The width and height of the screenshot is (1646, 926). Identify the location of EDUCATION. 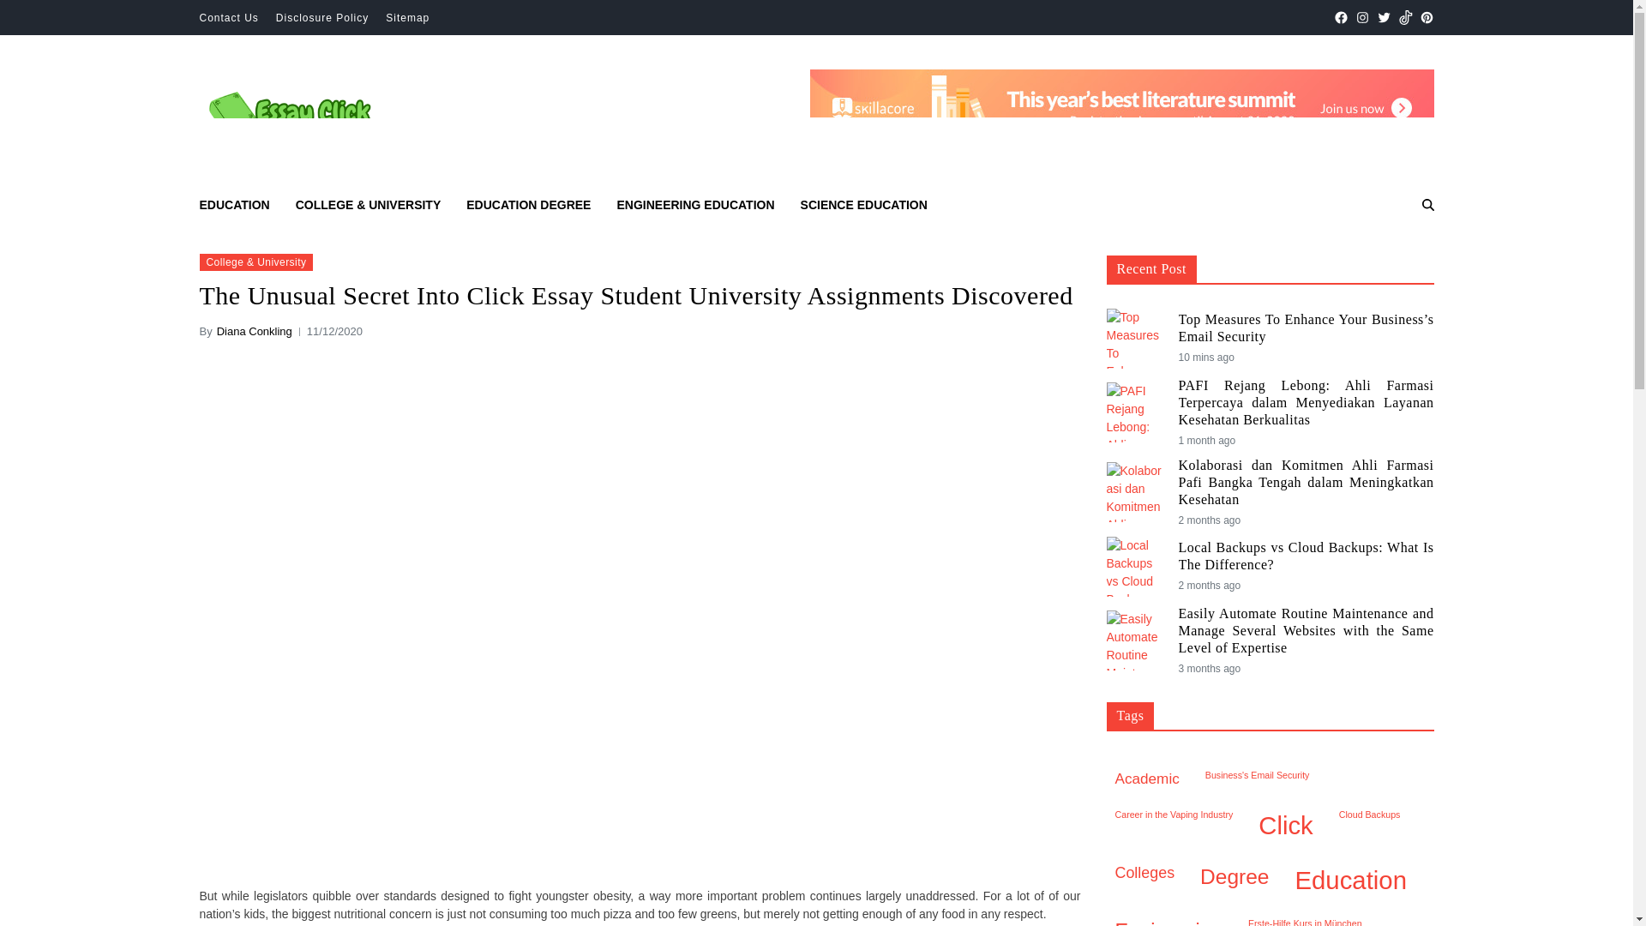
(234, 204).